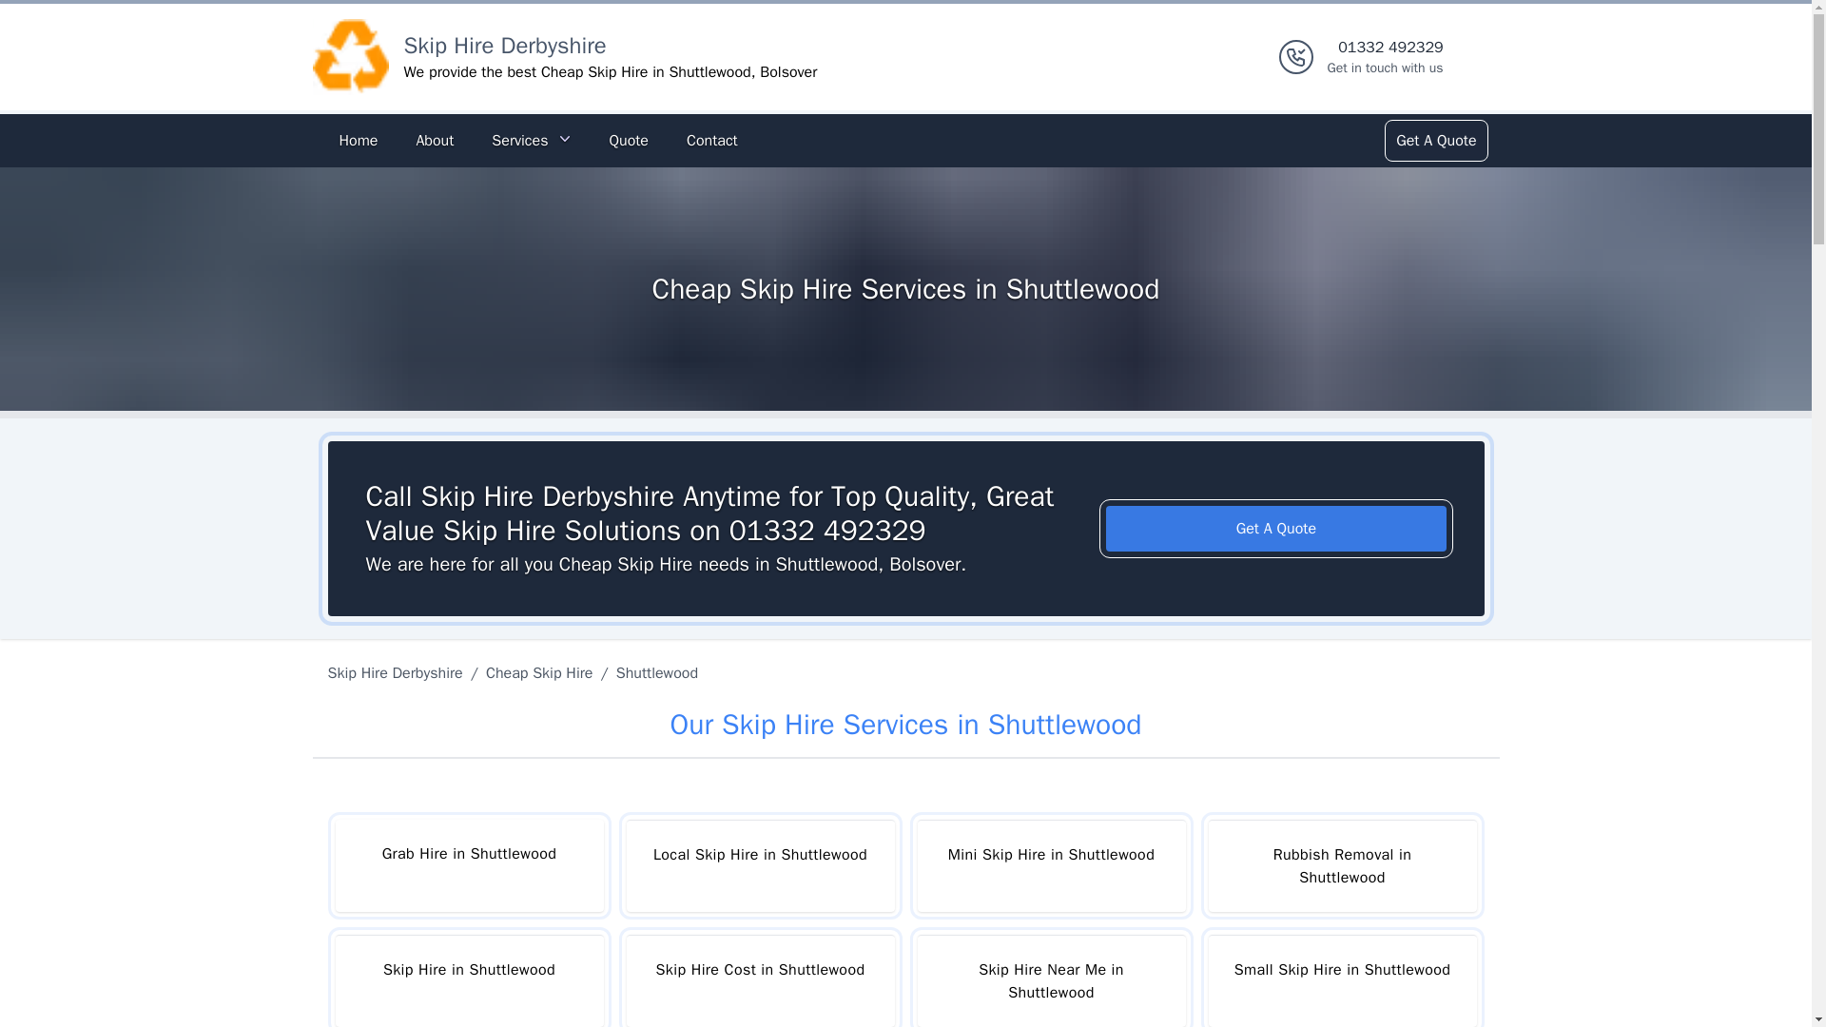 The width and height of the screenshot is (1826, 1027). Describe the element at coordinates (711, 141) in the screenshot. I see `Services` at that location.